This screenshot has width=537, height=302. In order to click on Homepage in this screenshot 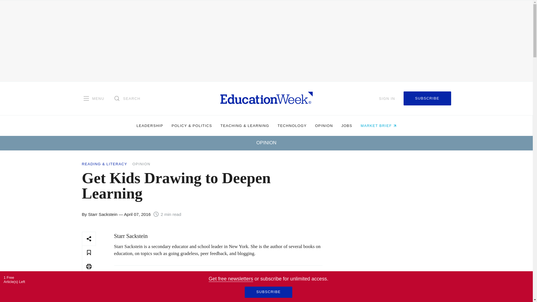, I will do `click(266, 98)`.